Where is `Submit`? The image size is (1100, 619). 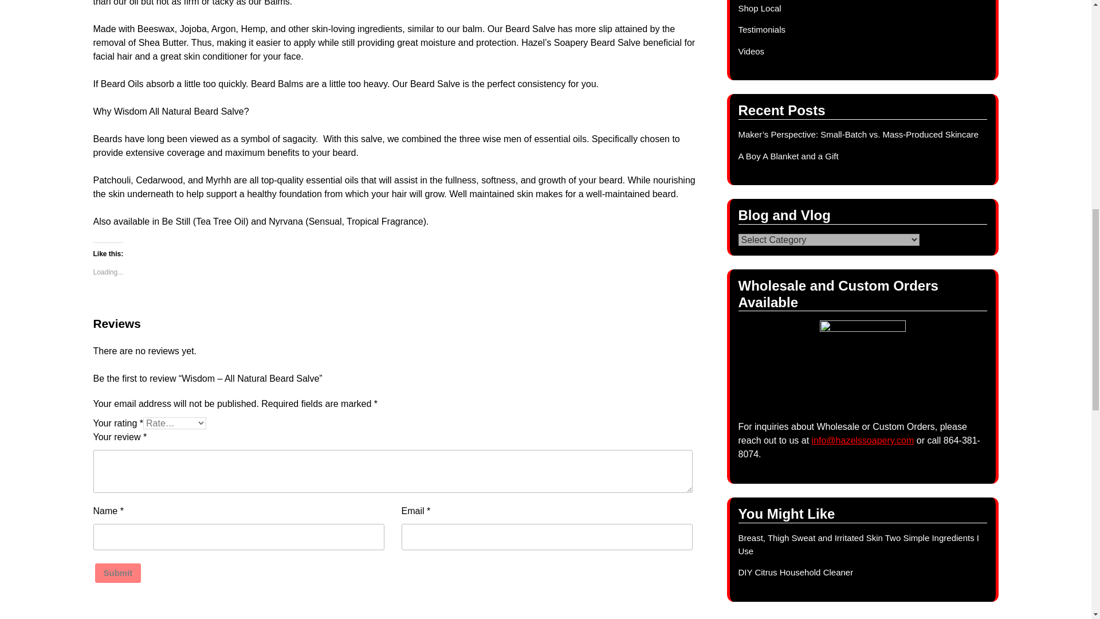
Submit is located at coordinates (118, 573).